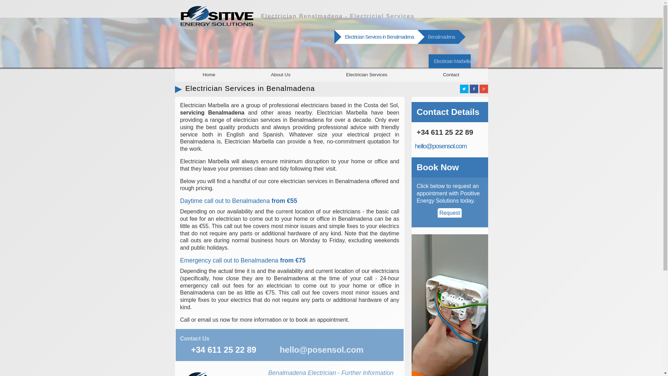 The width and height of the screenshot is (668, 376). I want to click on Contact electricians in Benalmadena, so click(195, 338).